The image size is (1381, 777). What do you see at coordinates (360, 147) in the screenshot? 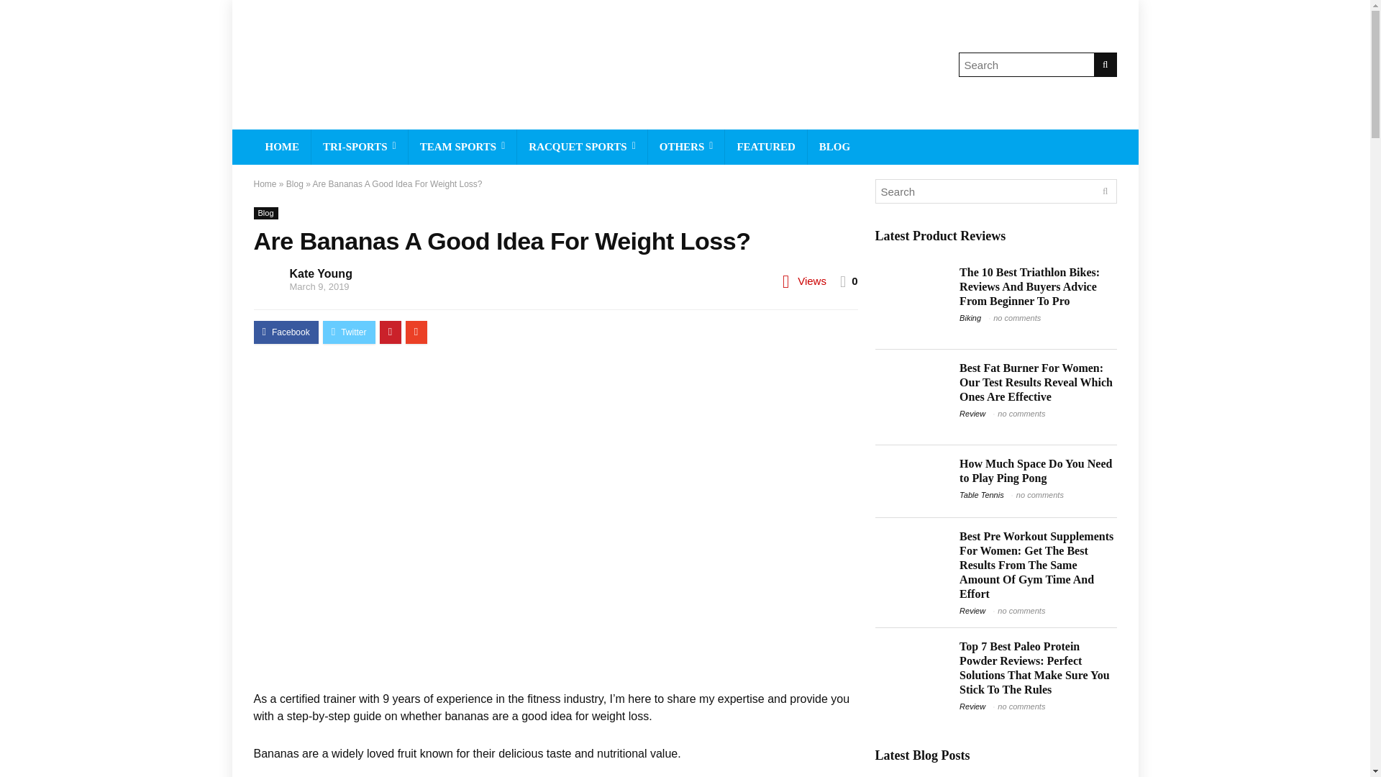
I see `TRI-SPORTS` at bounding box center [360, 147].